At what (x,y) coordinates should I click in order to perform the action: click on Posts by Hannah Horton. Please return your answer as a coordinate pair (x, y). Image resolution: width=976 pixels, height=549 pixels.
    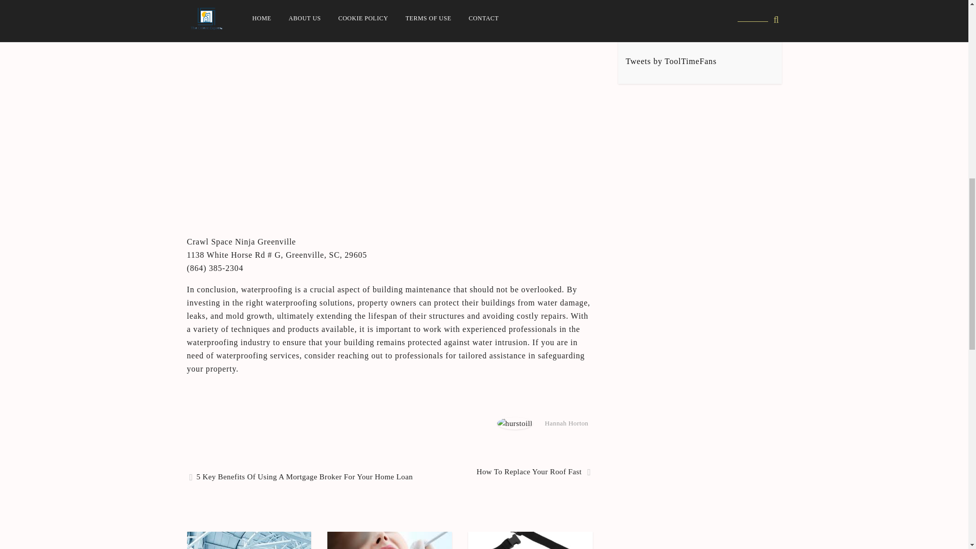
    Looking at the image, I should click on (566, 423).